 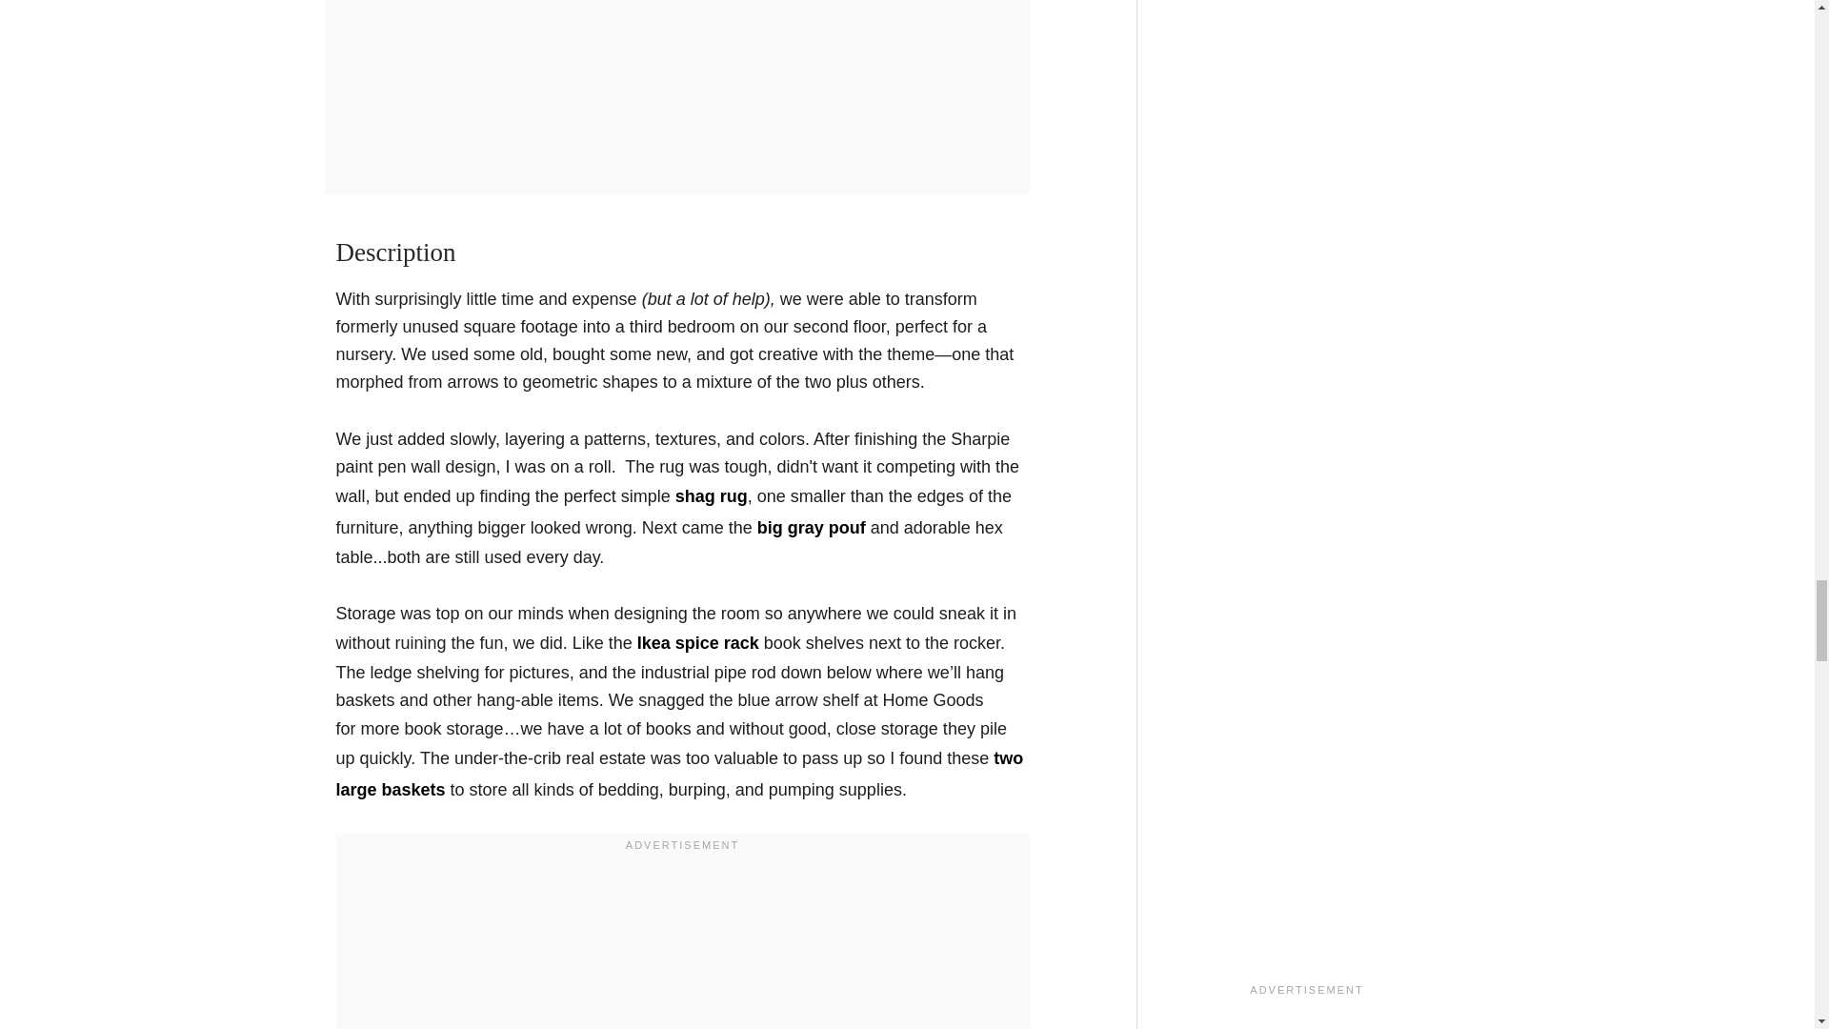 What do you see at coordinates (697, 642) in the screenshot?
I see `Ikea Bekvam Spice Rack` at bounding box center [697, 642].